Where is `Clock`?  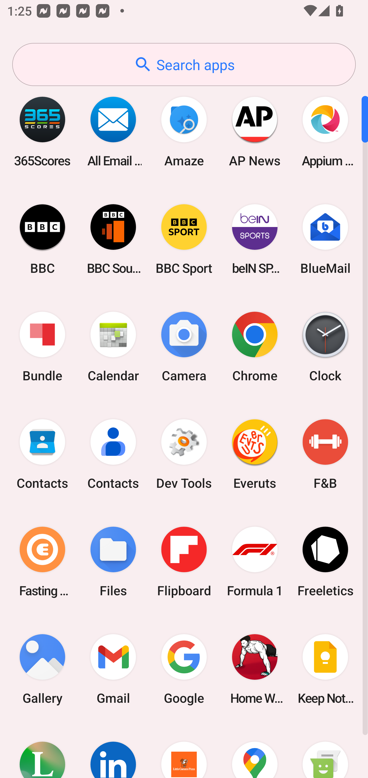 Clock is located at coordinates (325, 347).